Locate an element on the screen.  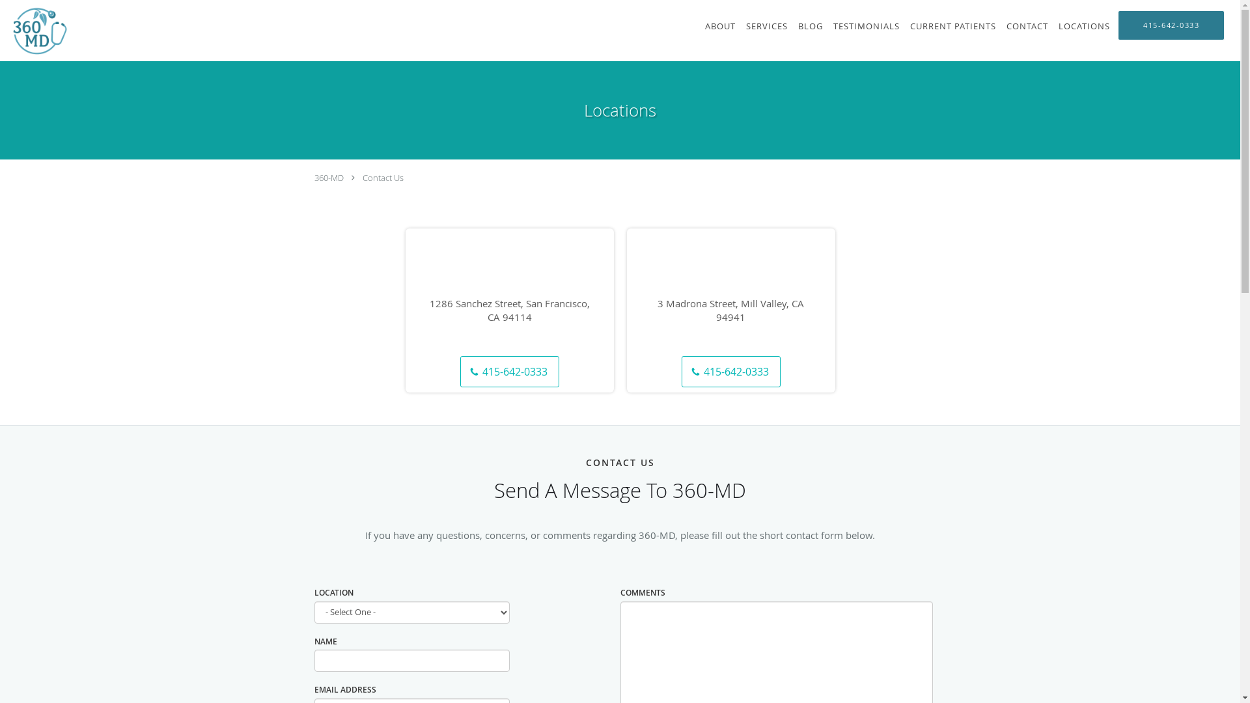
ABOUT is located at coordinates (720, 26).